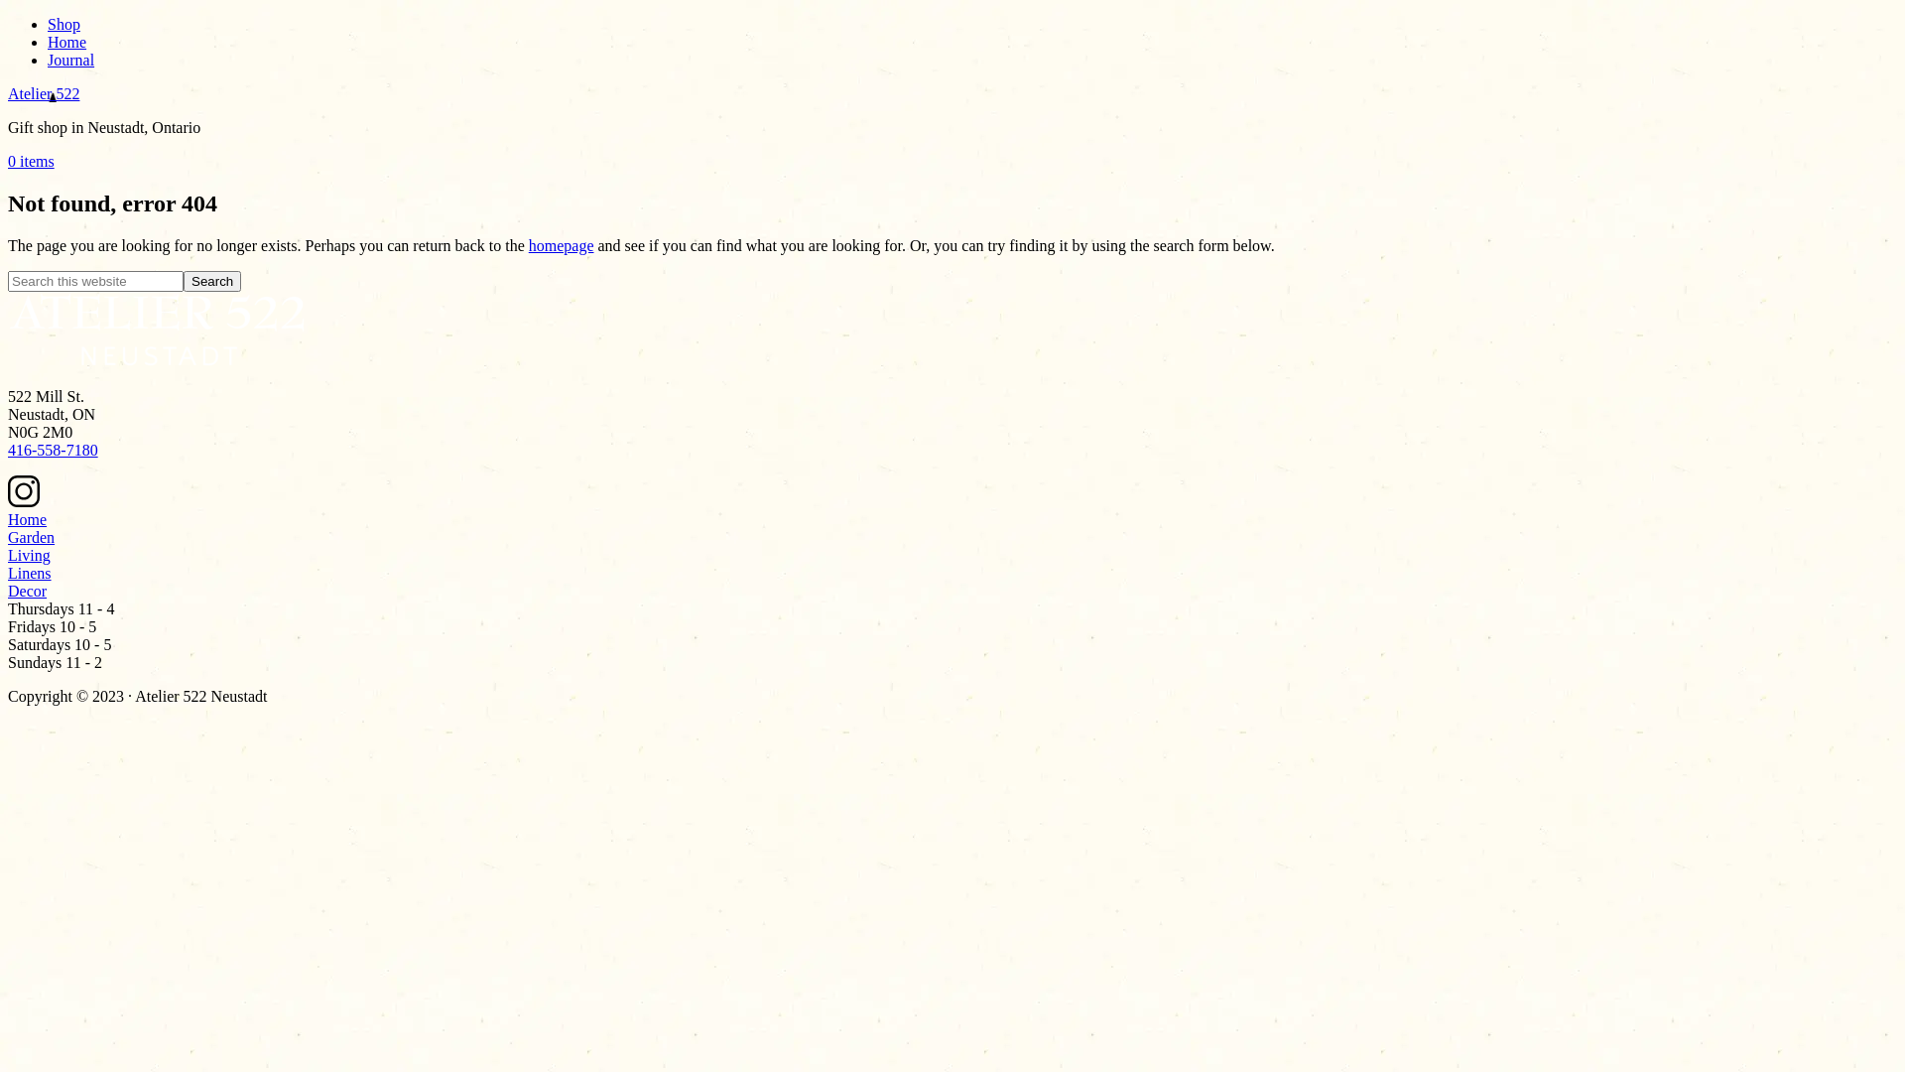  I want to click on Living, so click(30, 556).